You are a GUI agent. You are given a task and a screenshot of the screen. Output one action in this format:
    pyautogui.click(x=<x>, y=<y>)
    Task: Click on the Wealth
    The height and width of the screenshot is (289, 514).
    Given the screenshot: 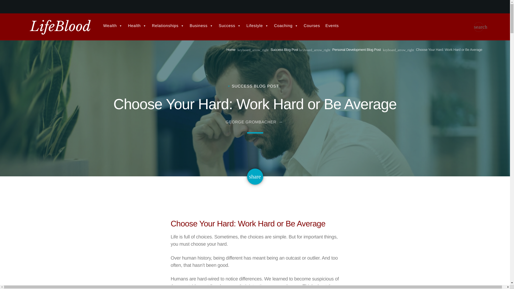 What is the action you would take?
    pyautogui.click(x=113, y=26)
    